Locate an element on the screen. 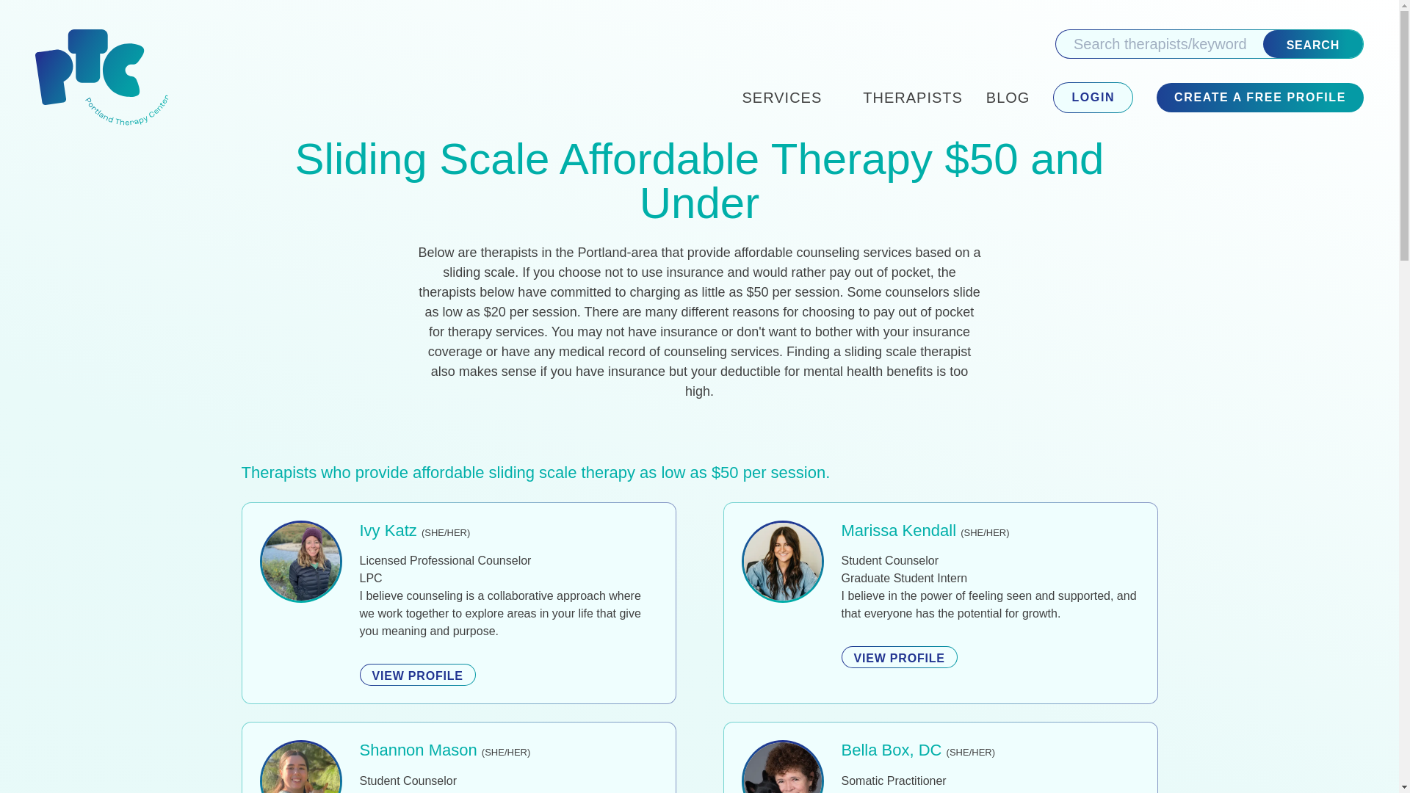  VIEW PROFILE is located at coordinates (417, 674).